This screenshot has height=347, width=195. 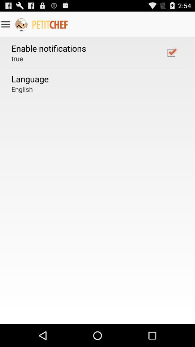 I want to click on launch english, so click(x=22, y=89).